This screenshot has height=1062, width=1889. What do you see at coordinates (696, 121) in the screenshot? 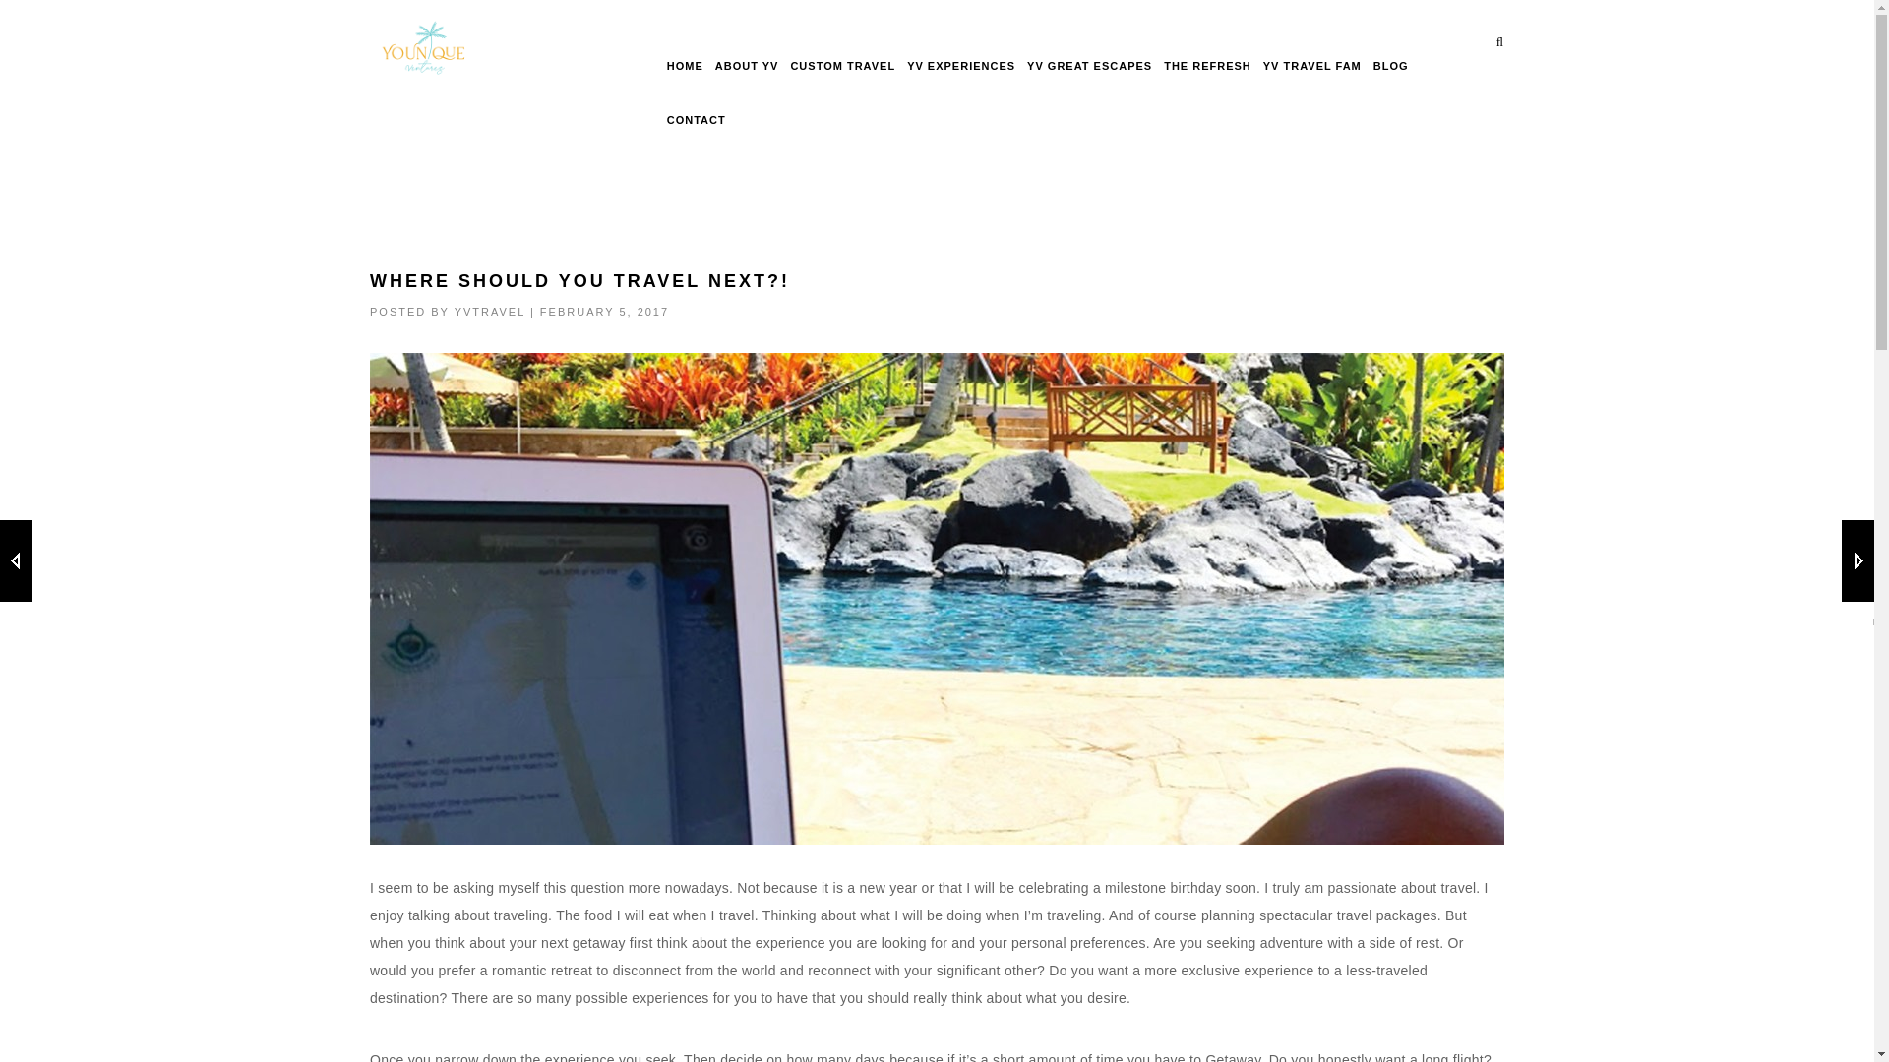
I see `CONTACT` at bounding box center [696, 121].